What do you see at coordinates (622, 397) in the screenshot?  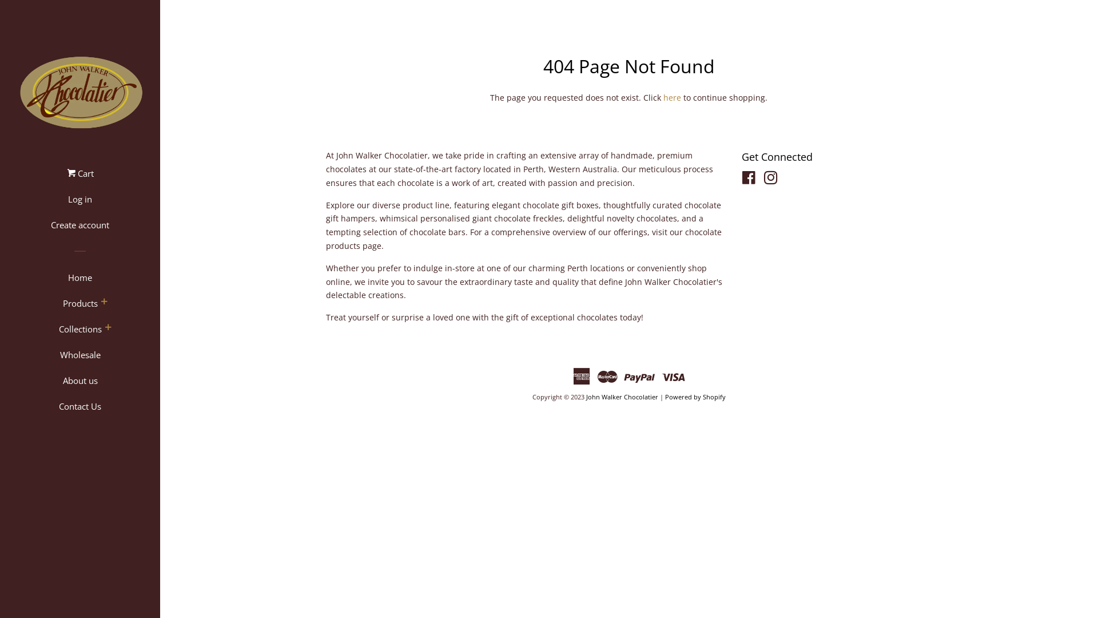 I see `John Walker Chocolatier` at bounding box center [622, 397].